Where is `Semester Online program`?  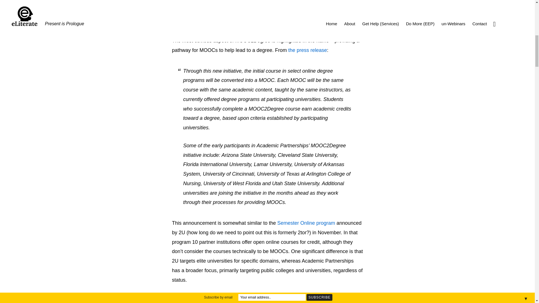 Semester Online program is located at coordinates (306, 223).